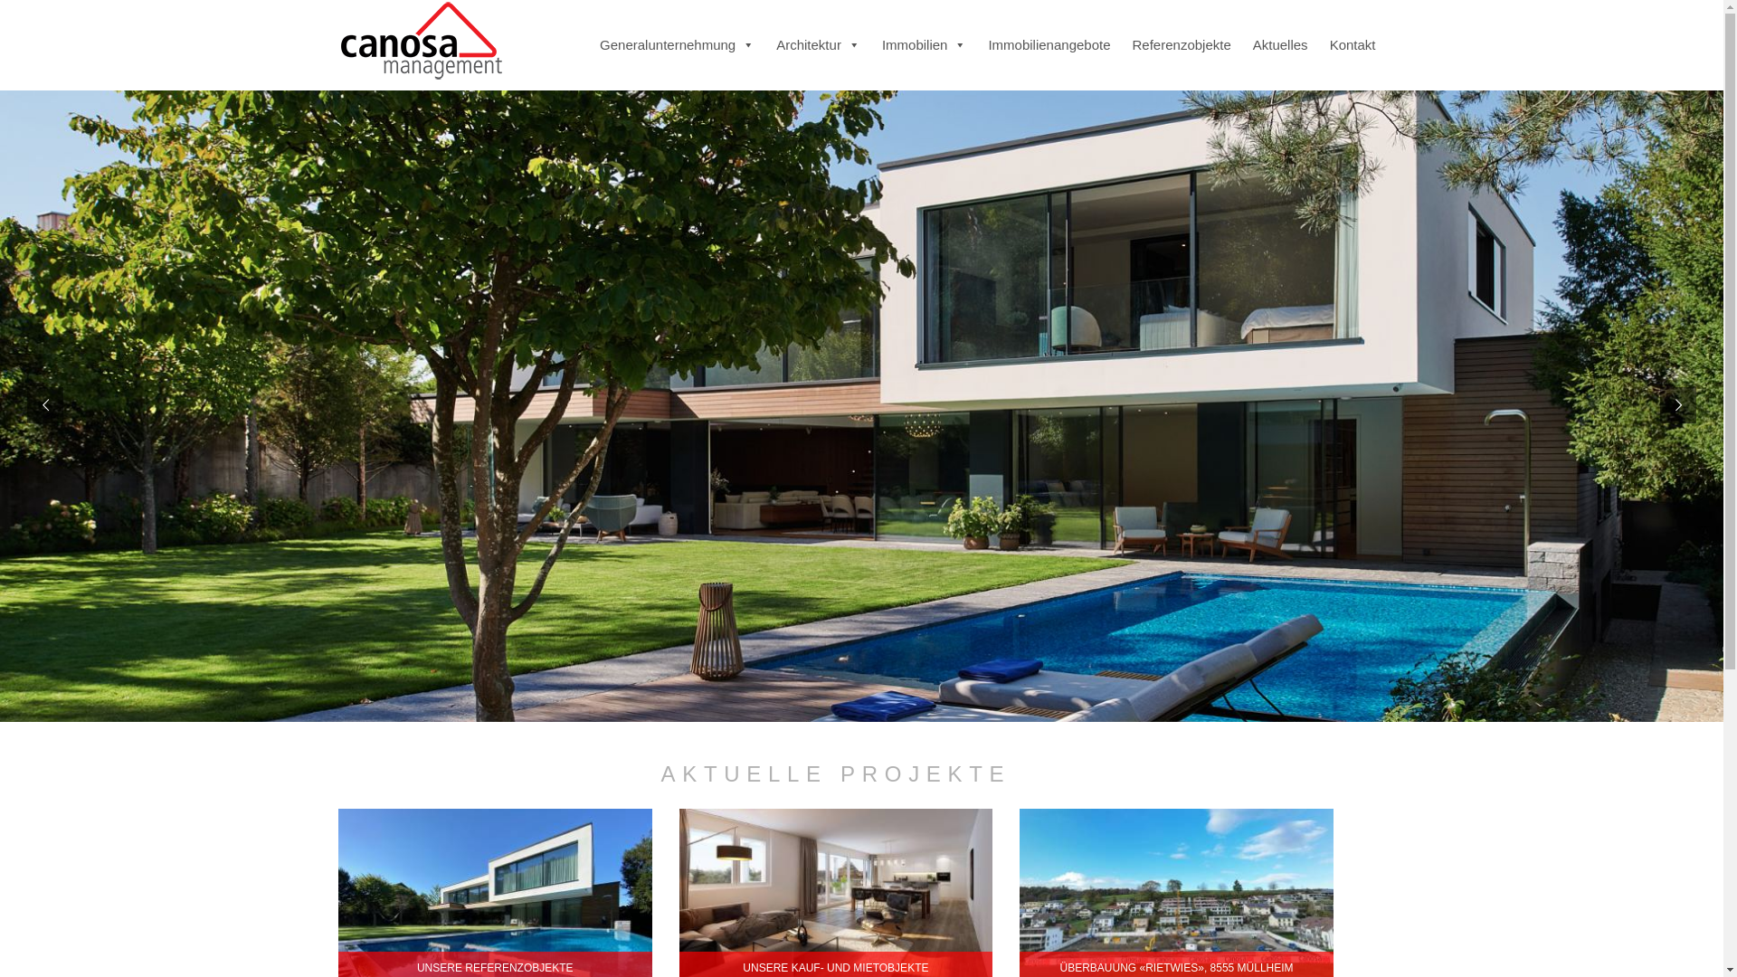  Describe the element at coordinates (1182, 45) in the screenshot. I see `Referenzobjekte` at that location.